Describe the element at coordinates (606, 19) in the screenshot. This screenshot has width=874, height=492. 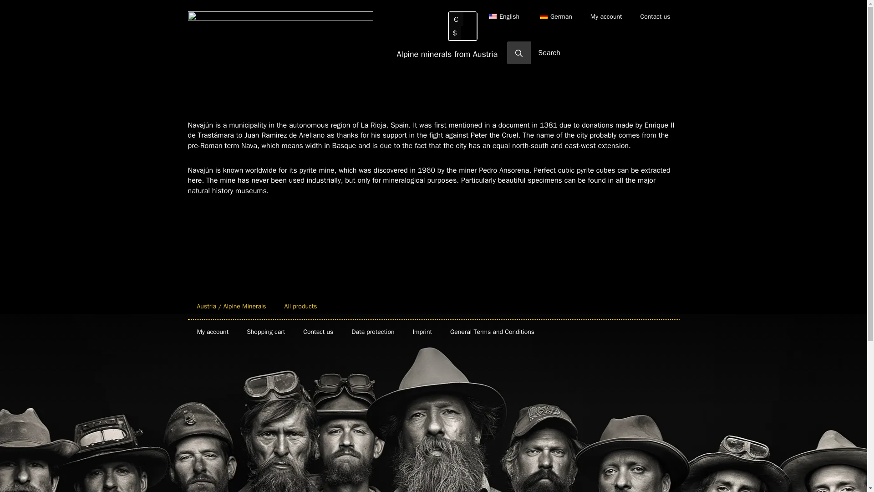
I see `My account` at that location.